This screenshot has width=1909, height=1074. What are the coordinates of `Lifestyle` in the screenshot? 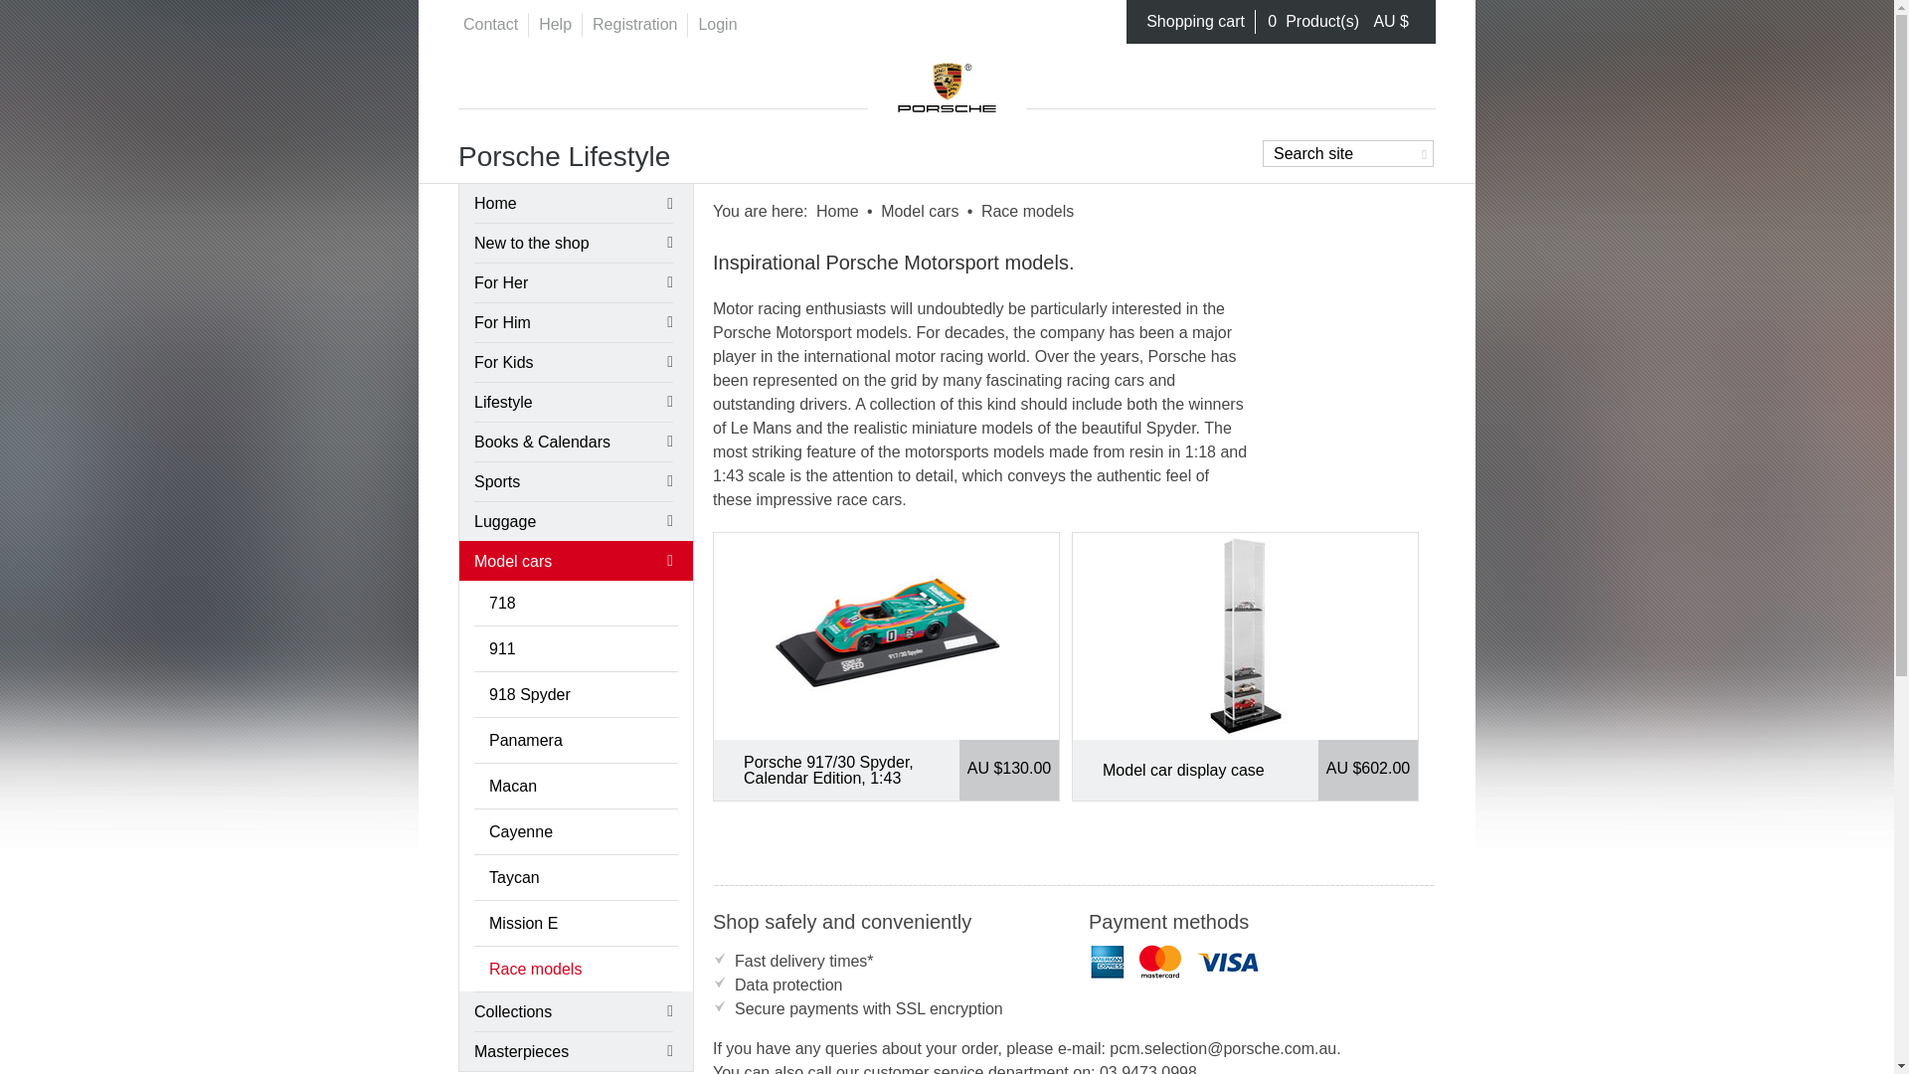 It's located at (573, 402).